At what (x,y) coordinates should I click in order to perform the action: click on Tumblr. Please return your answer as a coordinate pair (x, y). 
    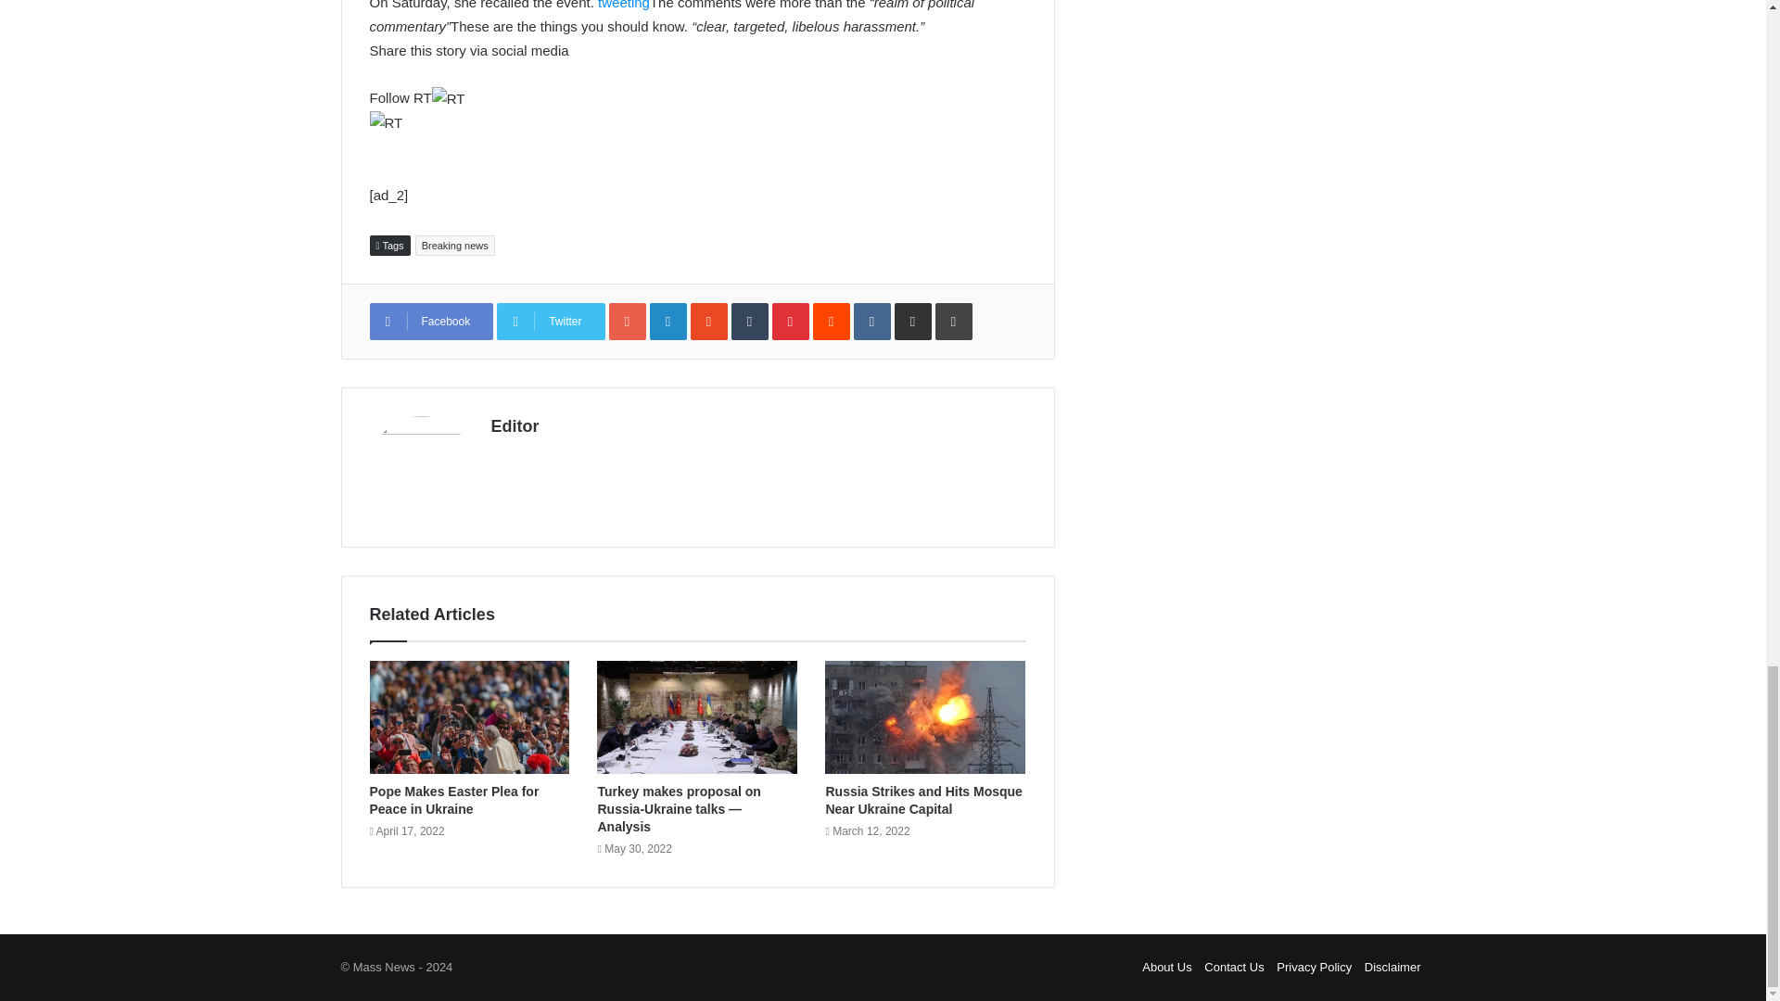
    Looking at the image, I should click on (750, 322).